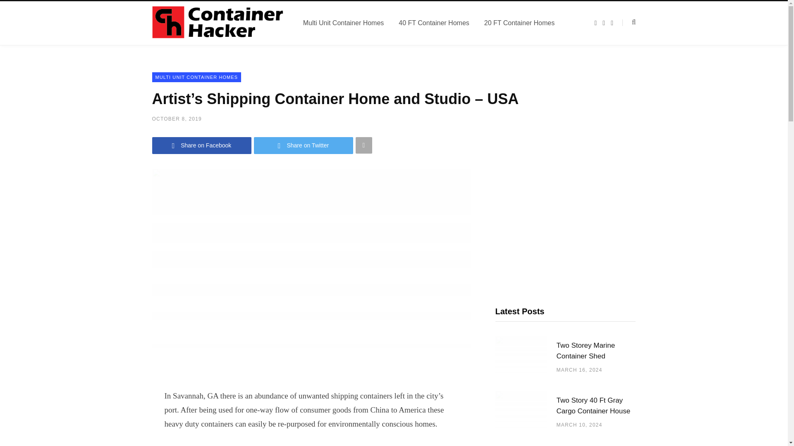 This screenshot has width=794, height=446. I want to click on Share on Twitter, so click(304, 145).